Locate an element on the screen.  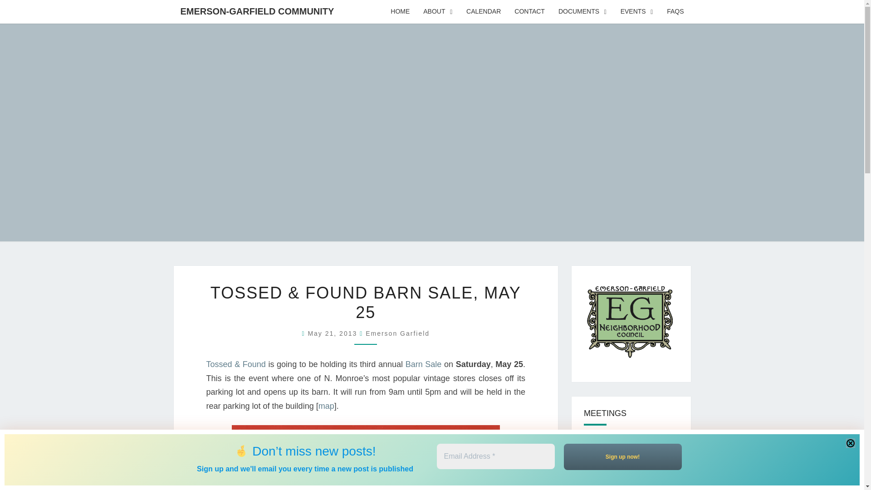
May 21, 2013 is located at coordinates (333, 333).